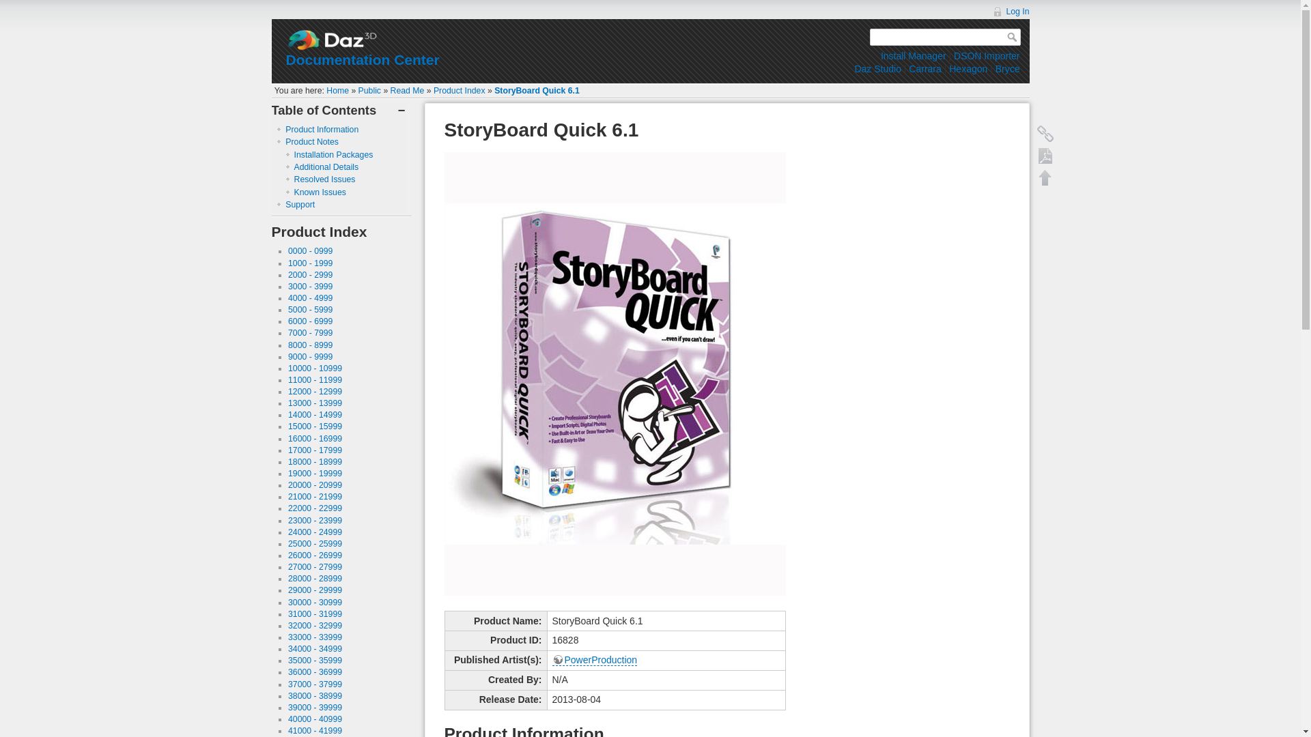 This screenshot has height=737, width=1311. Describe the element at coordinates (877, 68) in the screenshot. I see `Daz Studio` at that location.